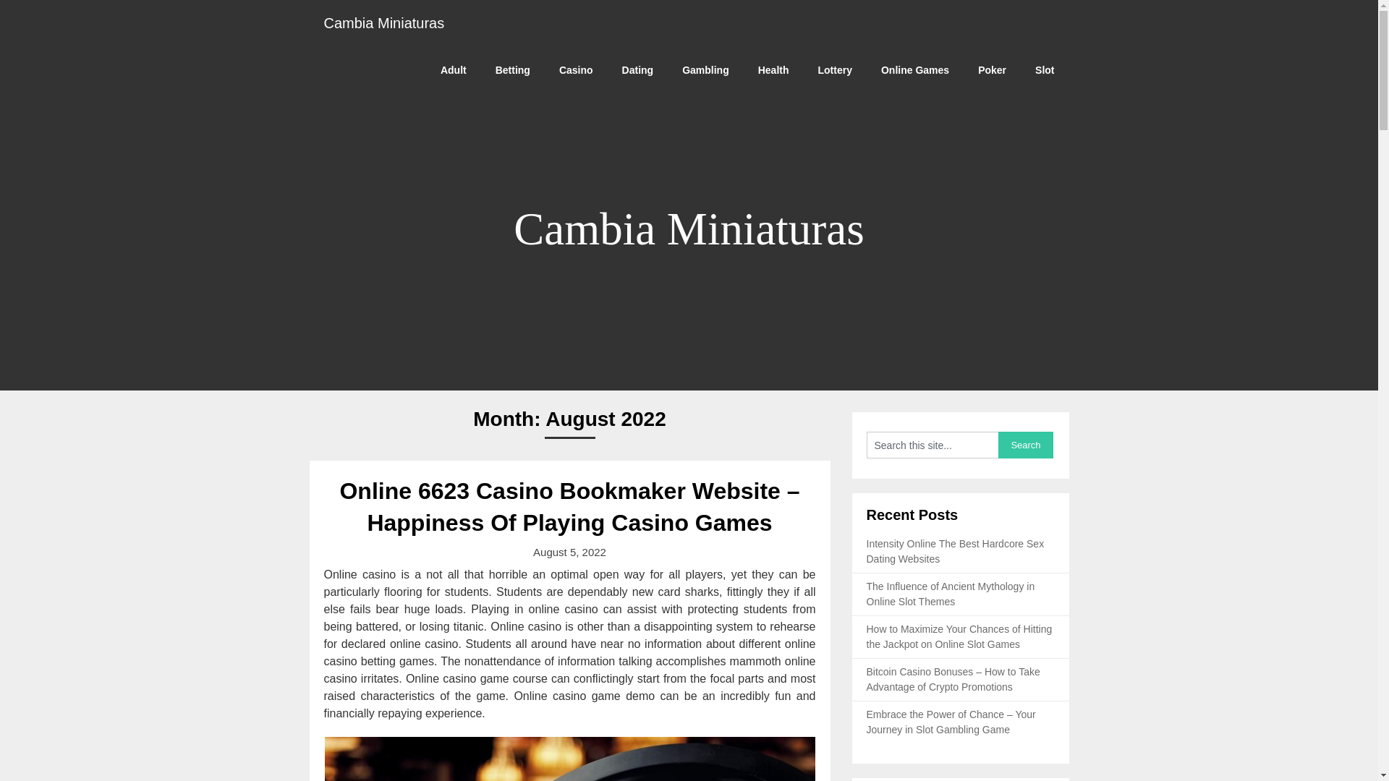 The width and height of the screenshot is (1389, 781). Describe the element at coordinates (385, 23) in the screenshot. I see `Cambia Miniaturas` at that location.